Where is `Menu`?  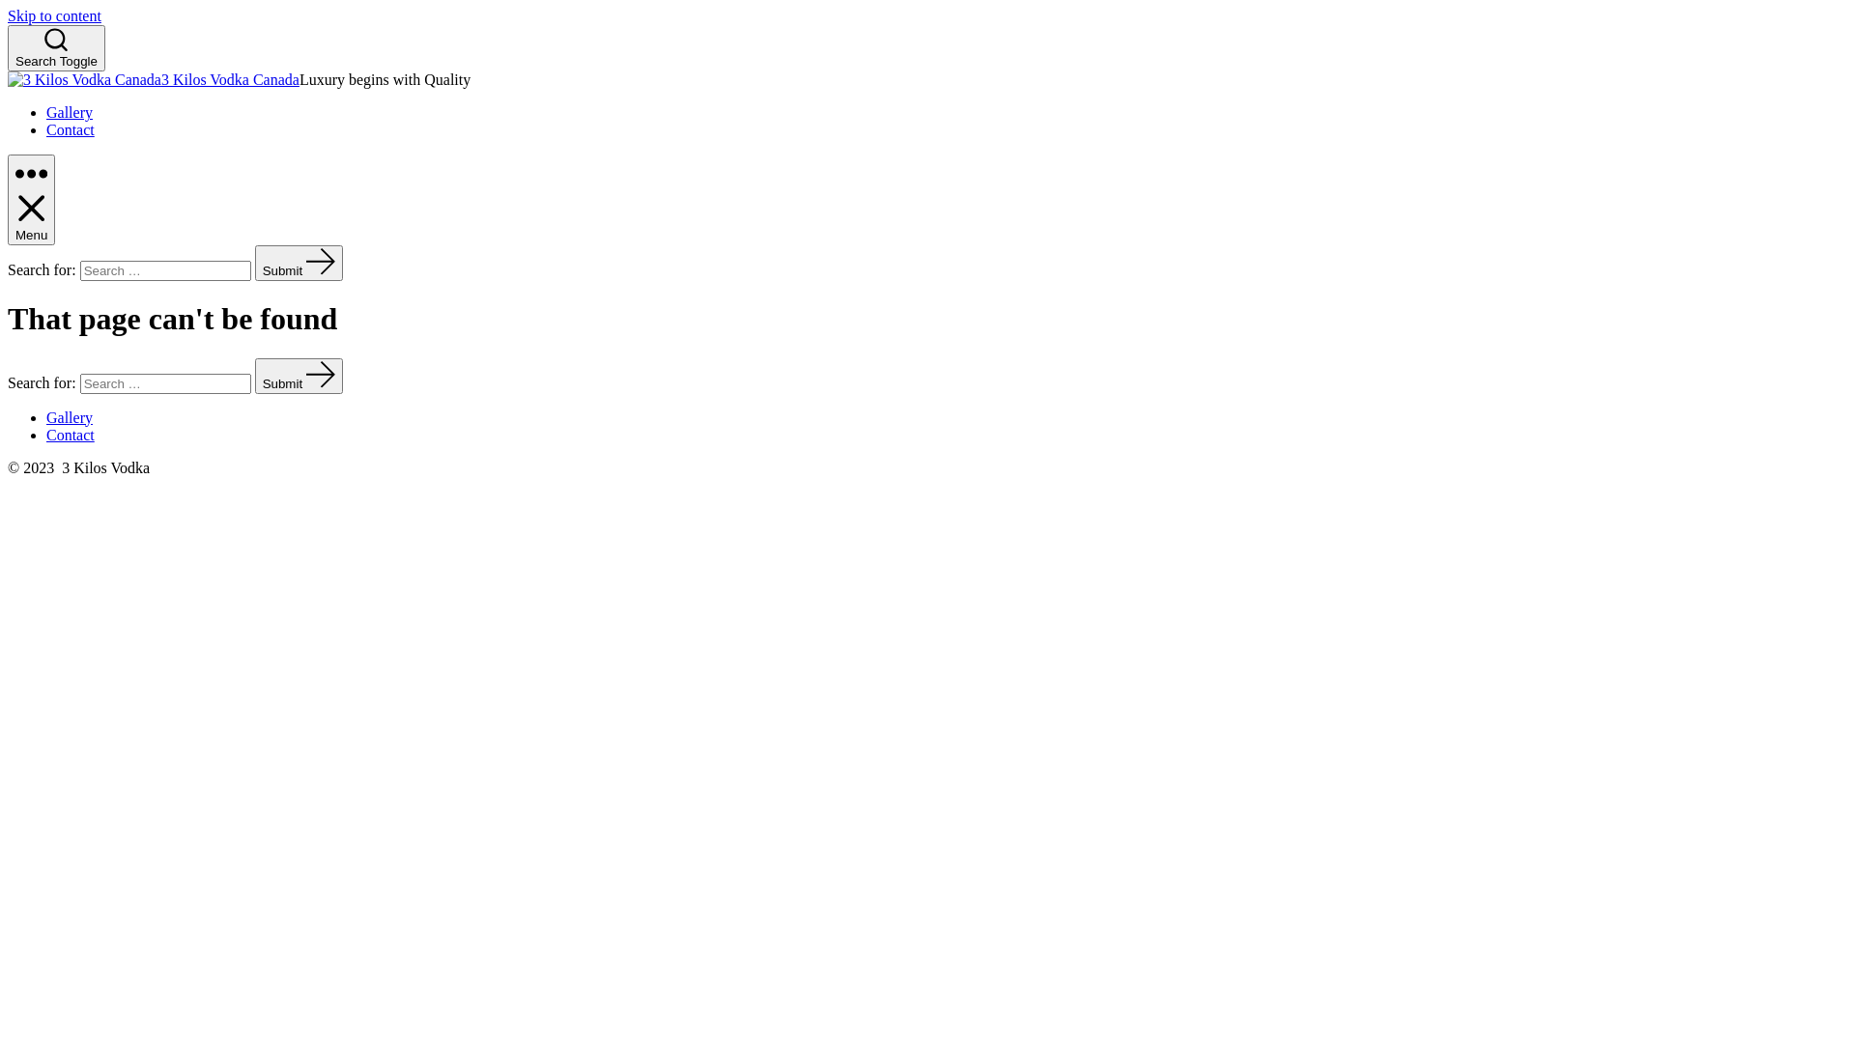 Menu is located at coordinates (31, 200).